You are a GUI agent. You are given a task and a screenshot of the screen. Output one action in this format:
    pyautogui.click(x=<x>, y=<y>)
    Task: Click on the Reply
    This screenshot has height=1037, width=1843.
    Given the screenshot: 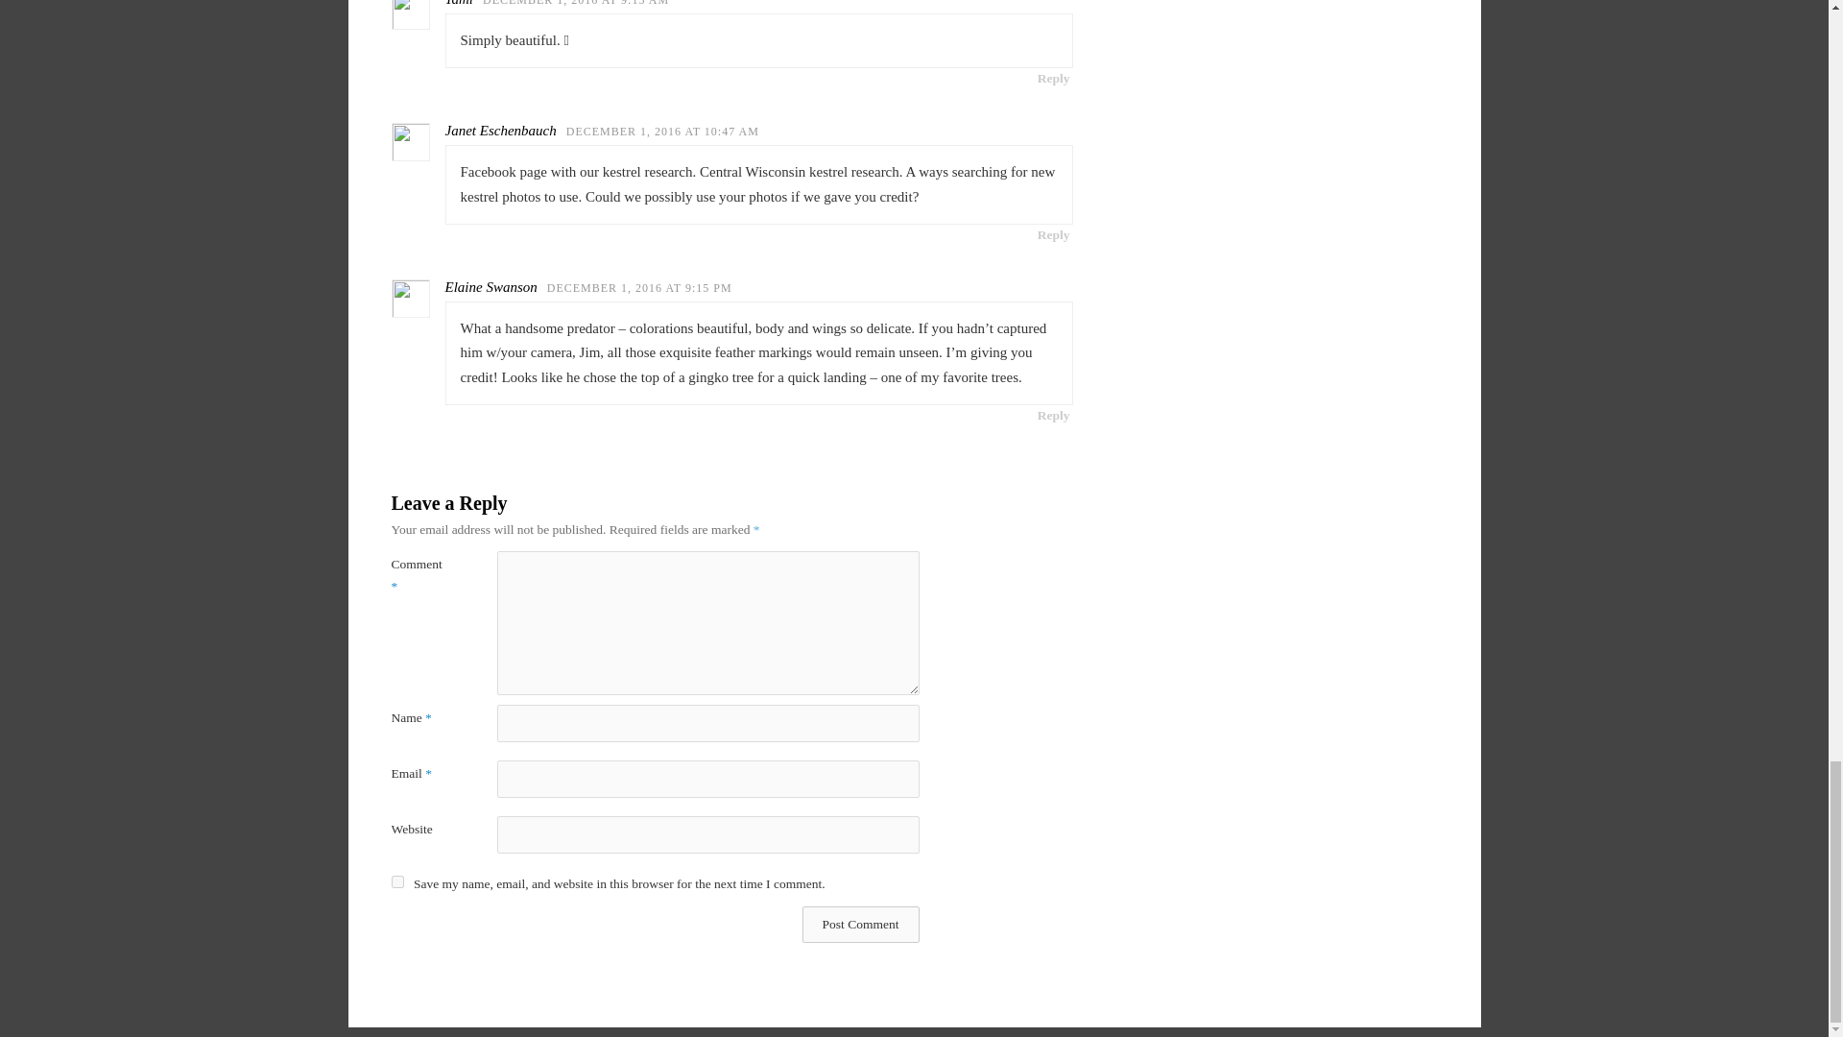 What is the action you would take?
    pyautogui.click(x=1053, y=415)
    